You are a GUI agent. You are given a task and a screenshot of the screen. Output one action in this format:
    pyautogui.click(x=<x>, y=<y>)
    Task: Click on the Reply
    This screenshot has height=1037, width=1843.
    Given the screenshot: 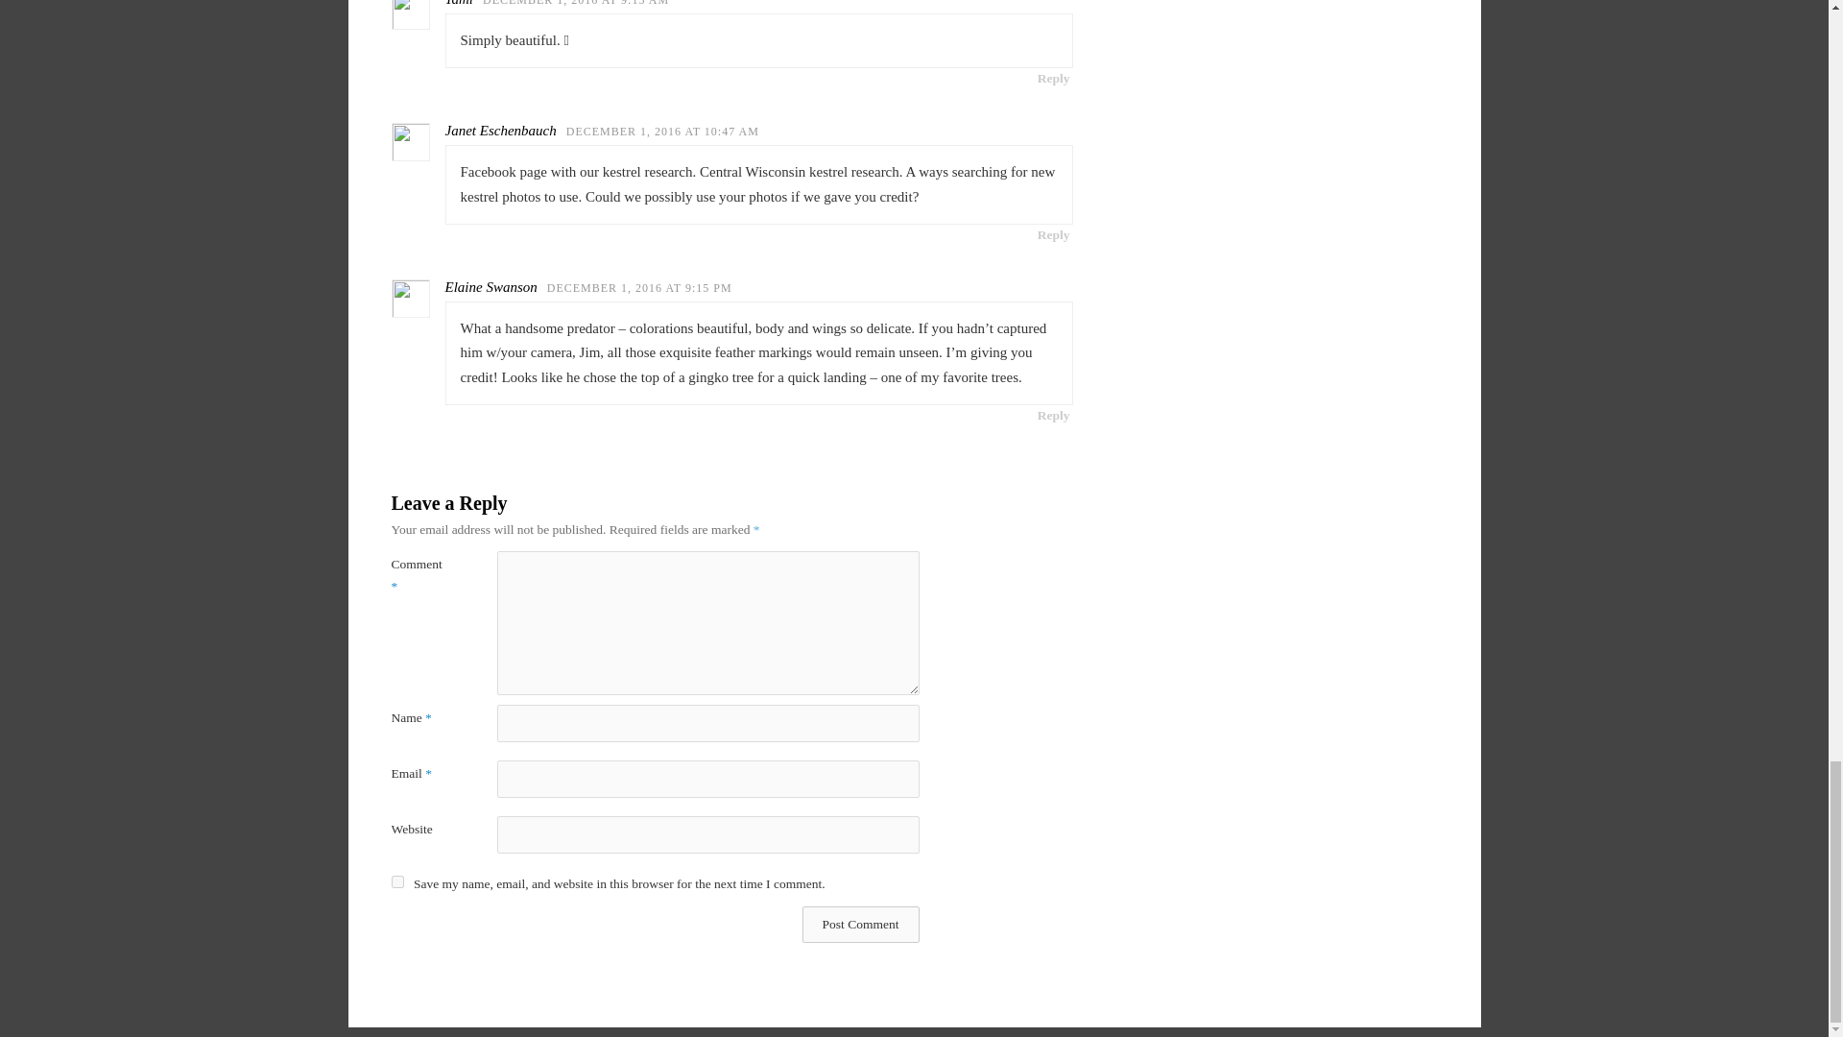 What is the action you would take?
    pyautogui.click(x=1053, y=415)
    